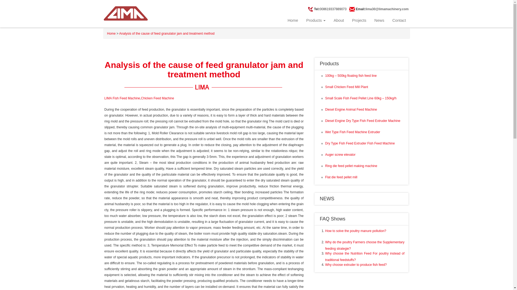 This screenshot has width=517, height=290. I want to click on Dry Type Fish Feed Extruder Fish Feed Machine, so click(360, 143).